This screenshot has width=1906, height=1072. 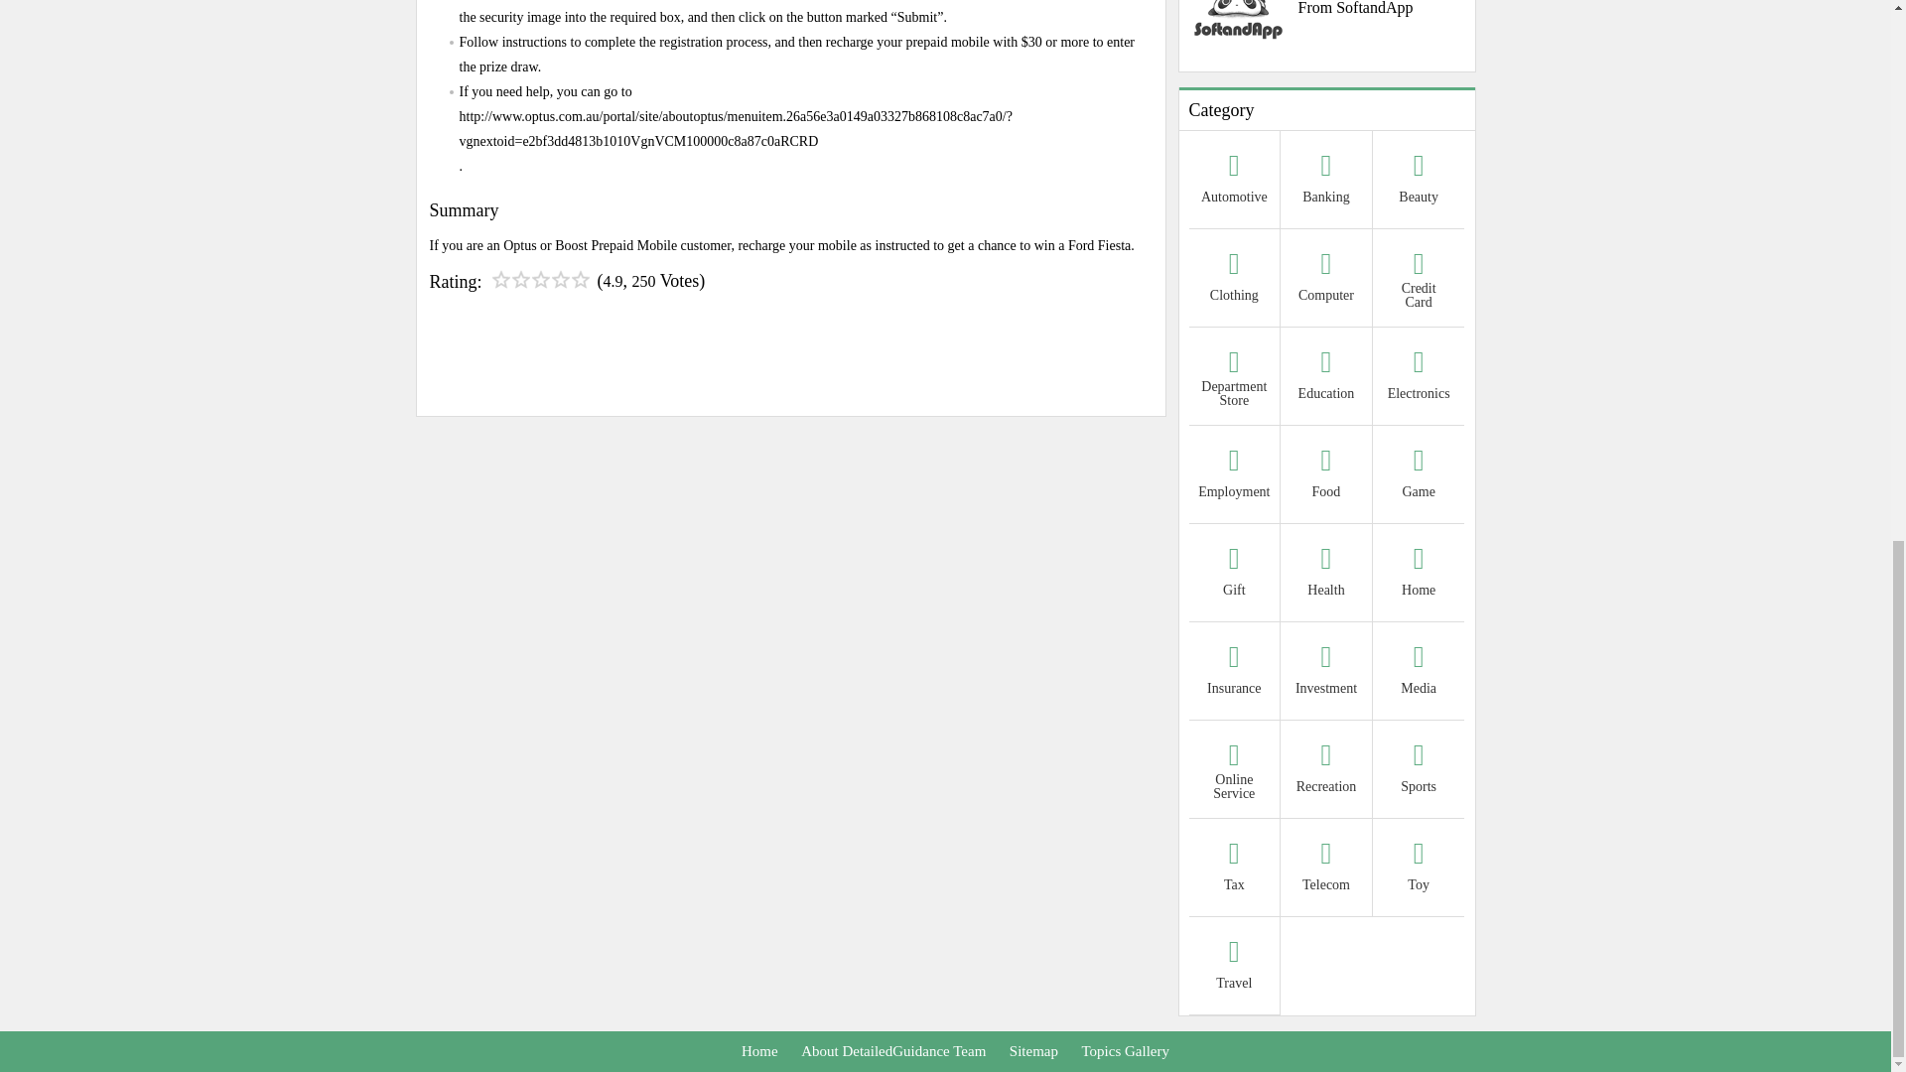 What do you see at coordinates (1419, 182) in the screenshot?
I see `Beauty` at bounding box center [1419, 182].